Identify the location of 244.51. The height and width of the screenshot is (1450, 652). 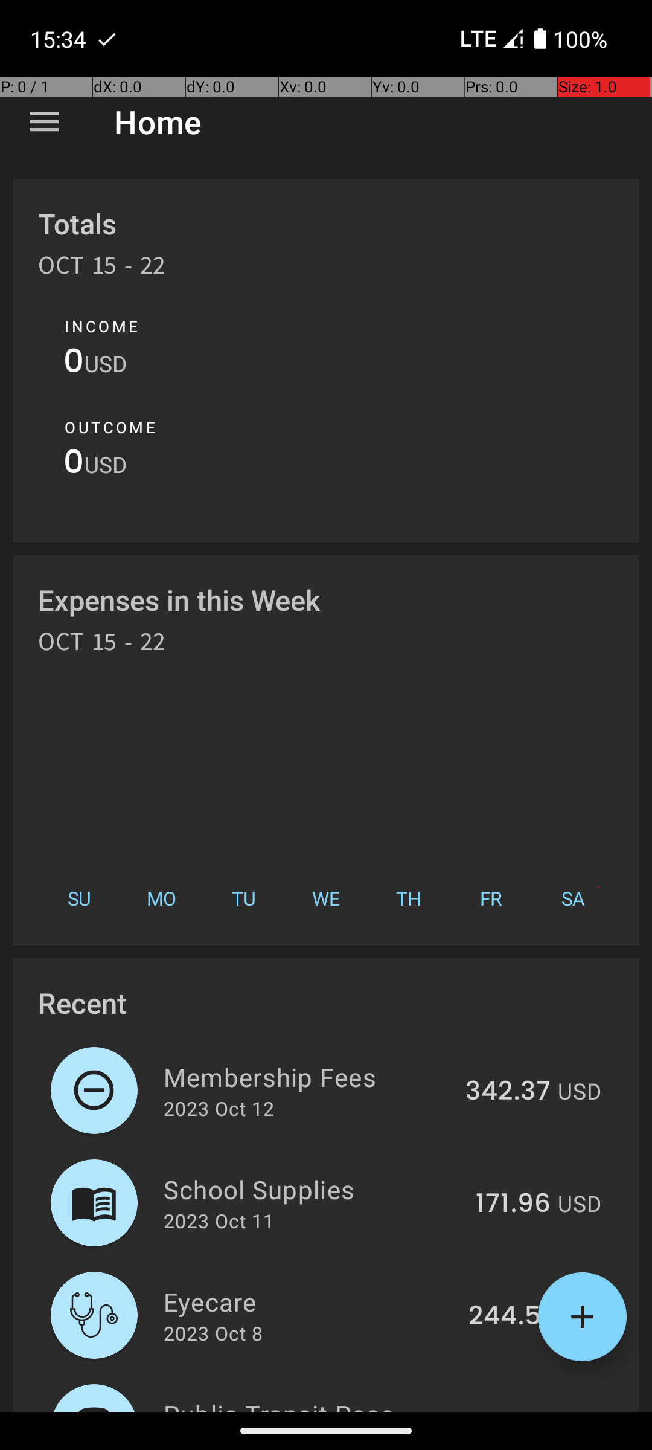
(510, 1316).